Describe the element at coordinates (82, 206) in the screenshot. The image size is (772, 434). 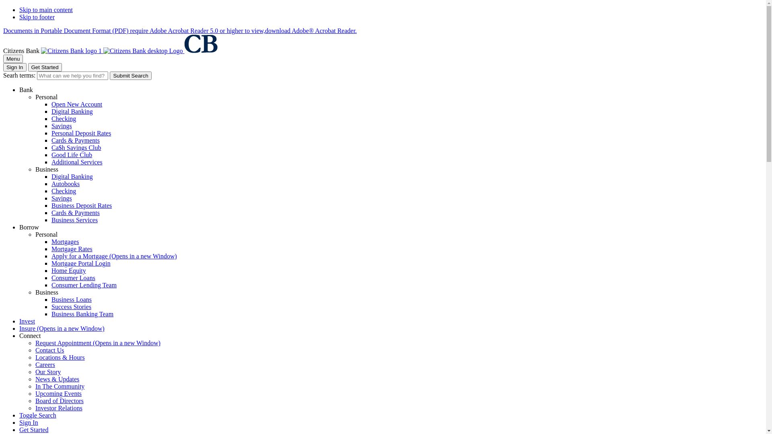
I see `Business Deposit Rates` at that location.